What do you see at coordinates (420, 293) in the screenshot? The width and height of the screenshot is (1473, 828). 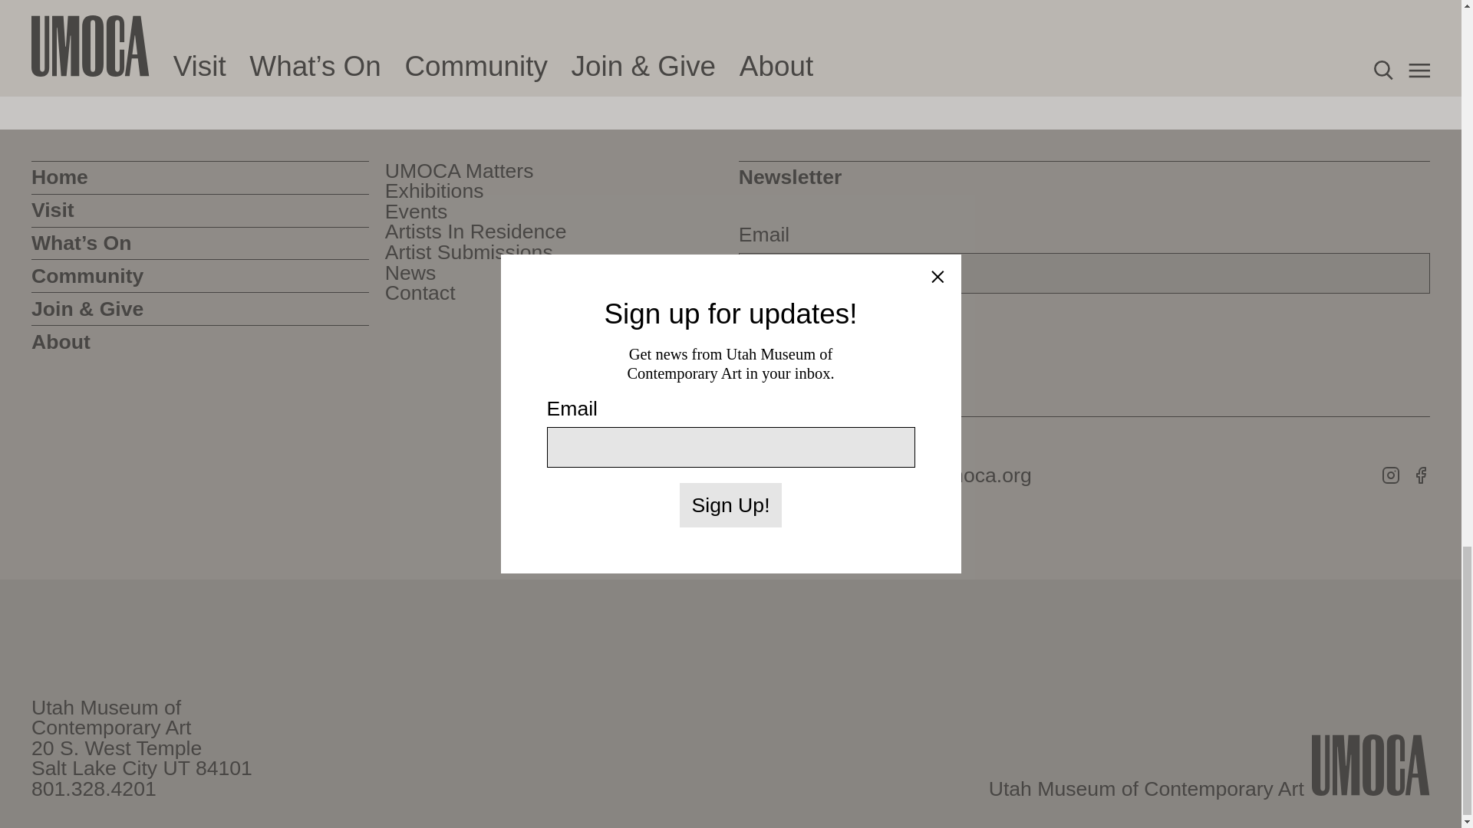 I see `Contact` at bounding box center [420, 293].